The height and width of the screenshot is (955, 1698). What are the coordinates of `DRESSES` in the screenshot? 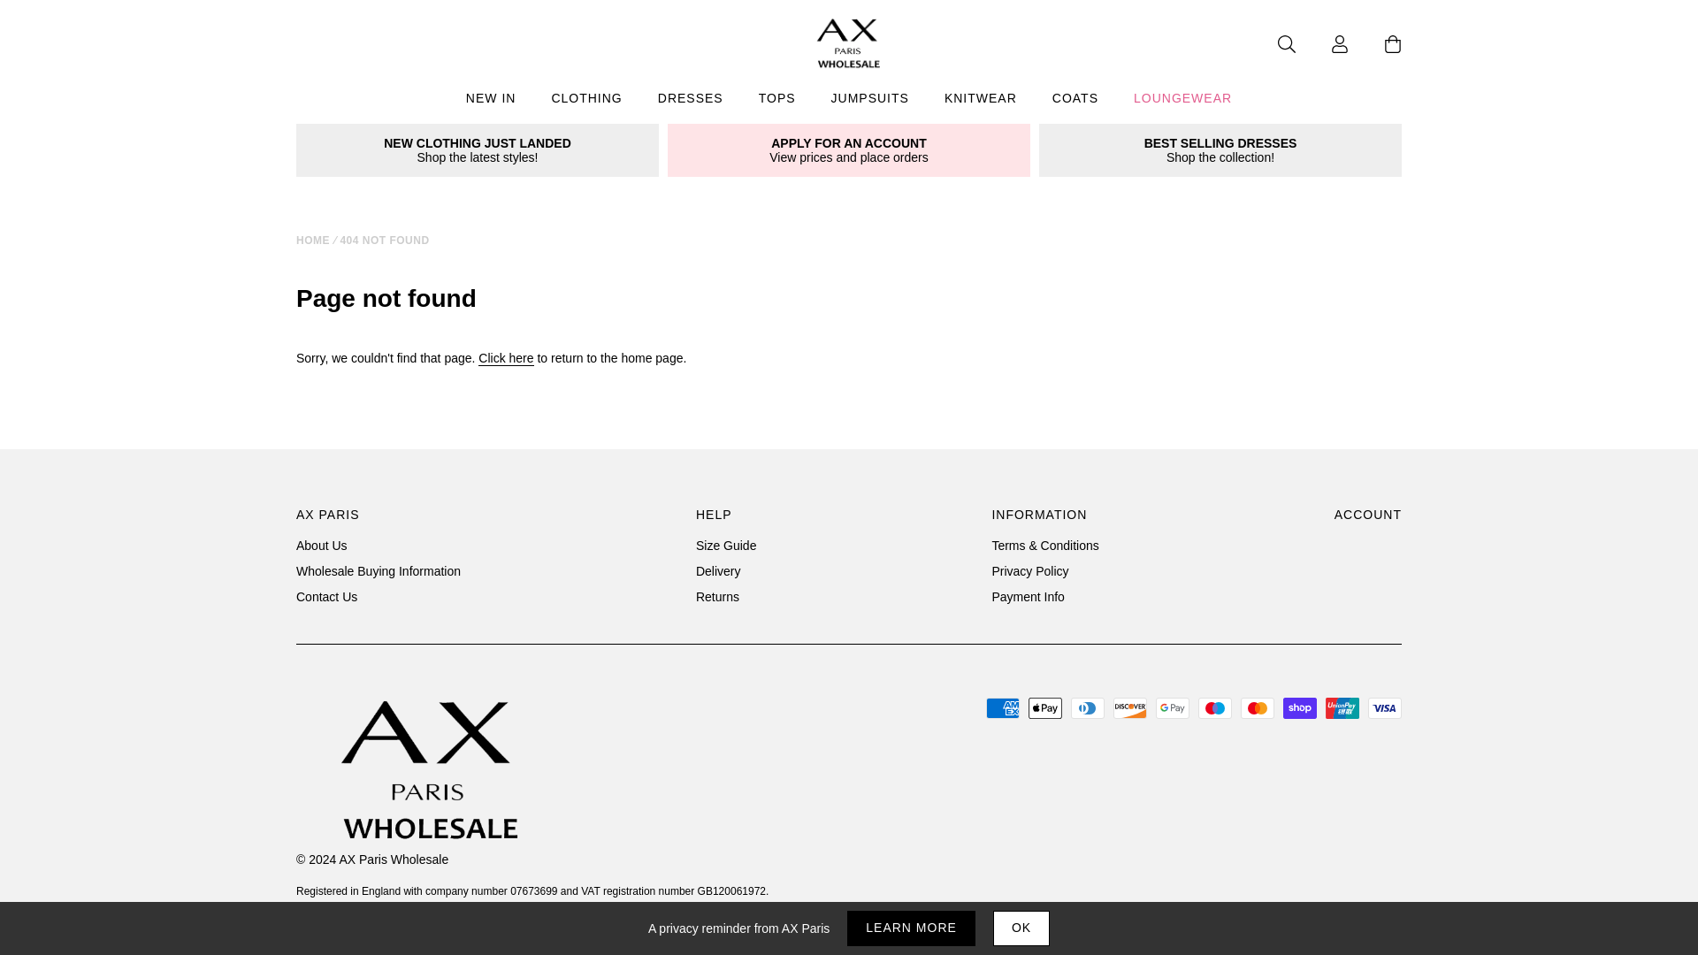 It's located at (690, 101).